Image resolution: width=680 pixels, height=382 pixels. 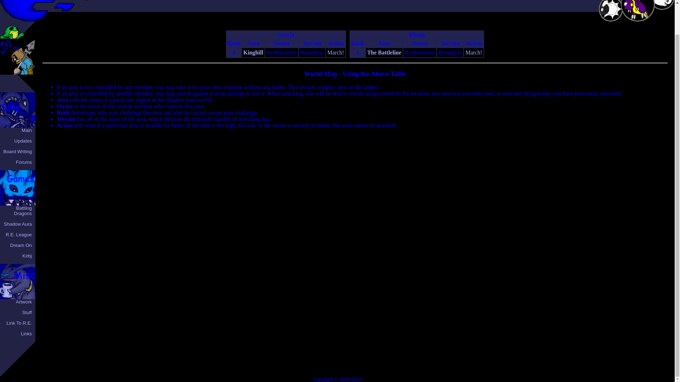 What do you see at coordinates (384, 52) in the screenshot?
I see `The Battleline` at bounding box center [384, 52].